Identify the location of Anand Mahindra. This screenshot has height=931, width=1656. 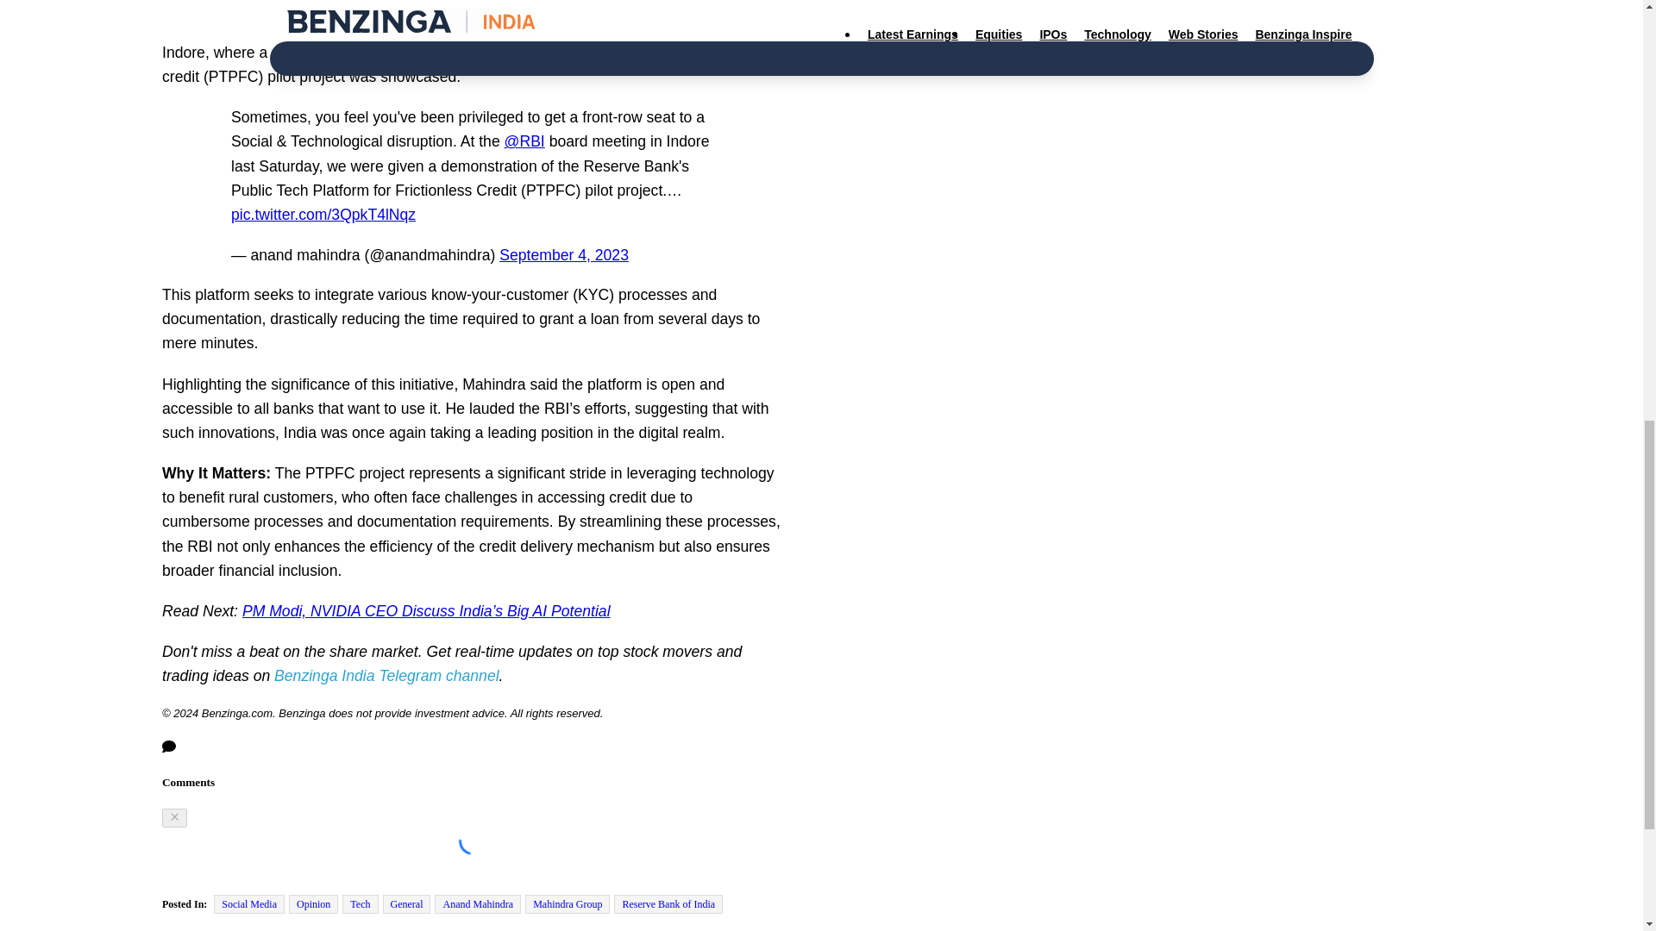
(478, 903).